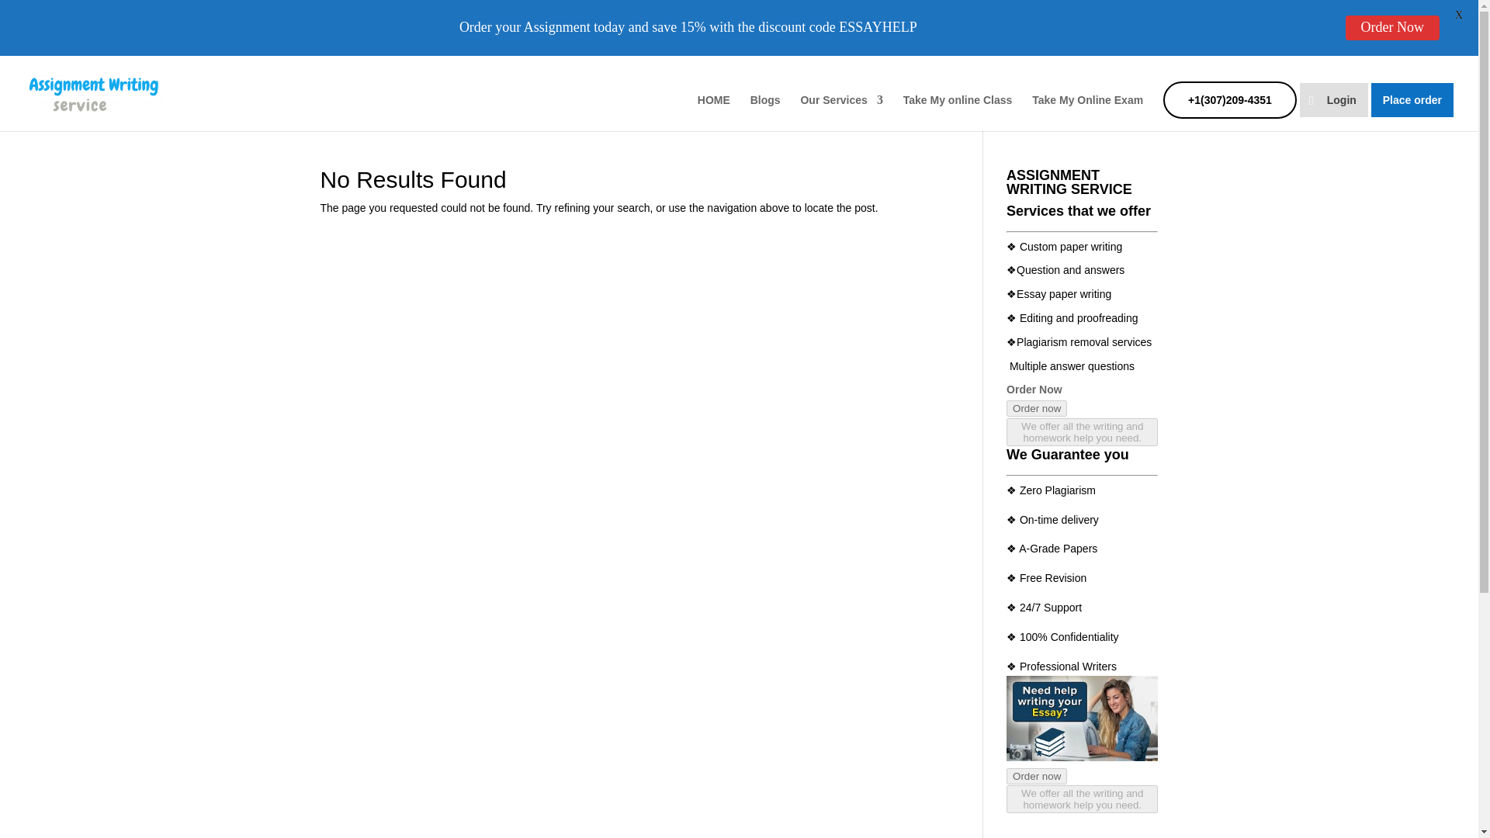 This screenshot has width=1490, height=838. I want to click on Order now, so click(1037, 408).